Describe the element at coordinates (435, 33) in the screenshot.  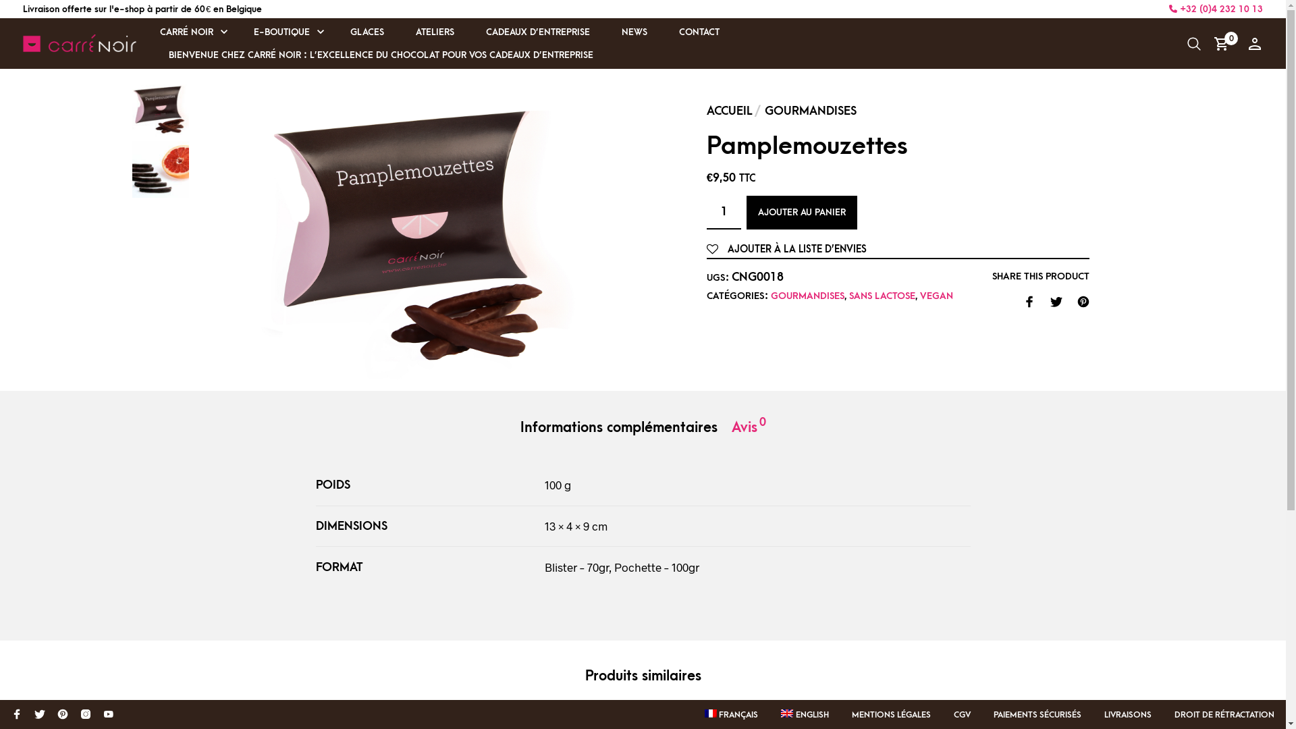
I see `ATELIERS` at that location.